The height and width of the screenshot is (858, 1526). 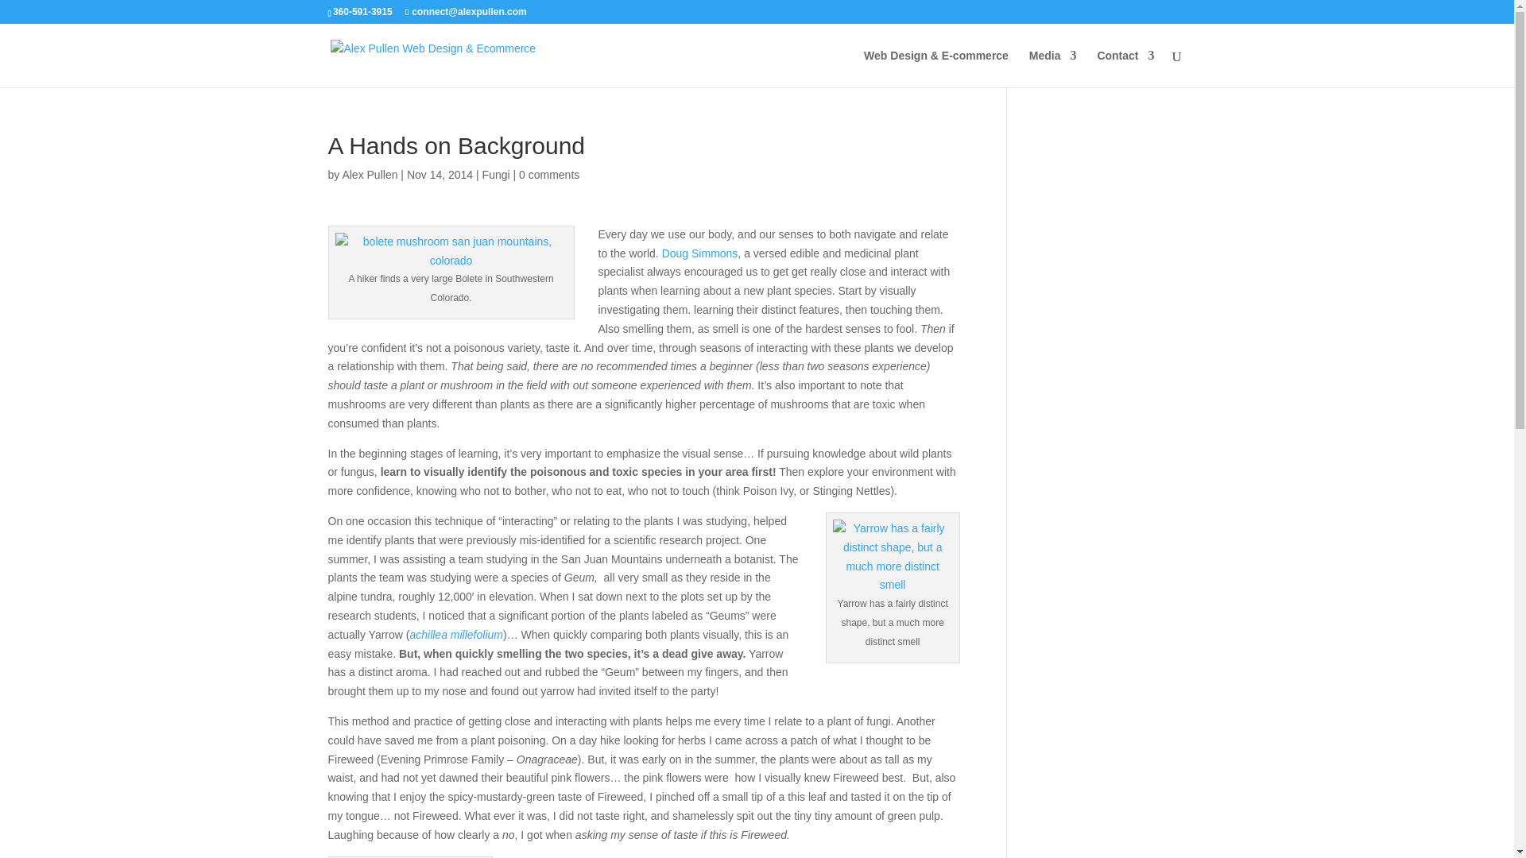 I want to click on Fungi, so click(x=496, y=174).